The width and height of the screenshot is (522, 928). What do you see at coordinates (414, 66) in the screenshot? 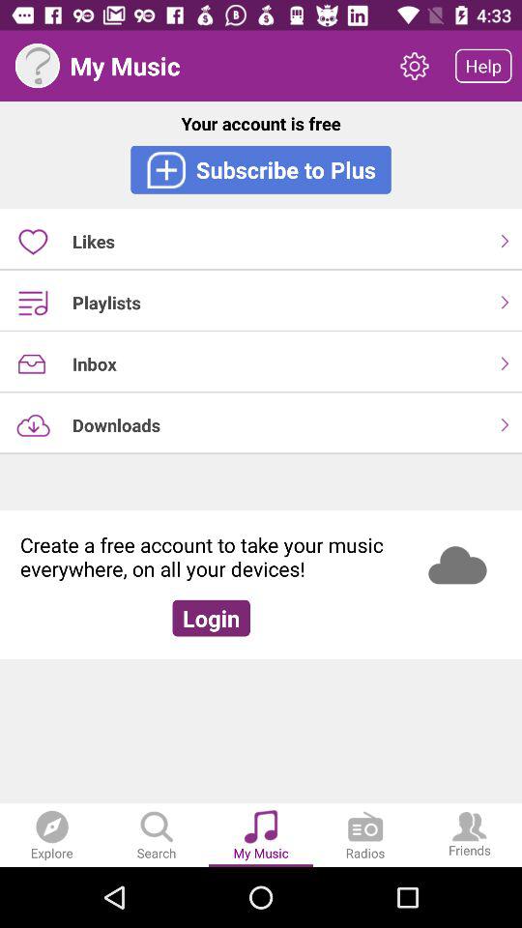
I see `click item above the your account is icon` at bounding box center [414, 66].